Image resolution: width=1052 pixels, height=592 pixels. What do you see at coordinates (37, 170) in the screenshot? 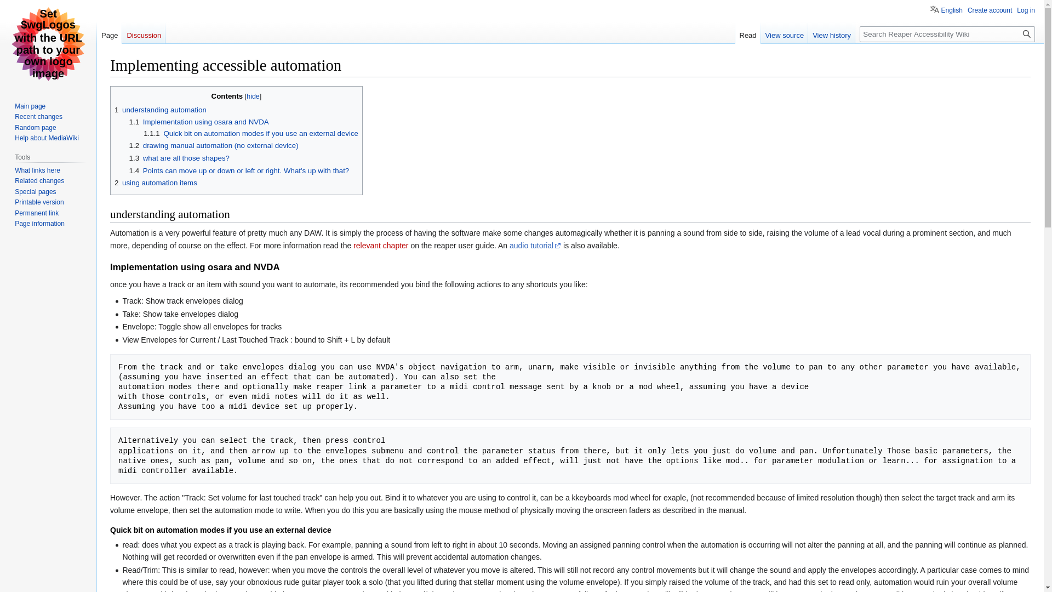
I see `What links here` at bounding box center [37, 170].